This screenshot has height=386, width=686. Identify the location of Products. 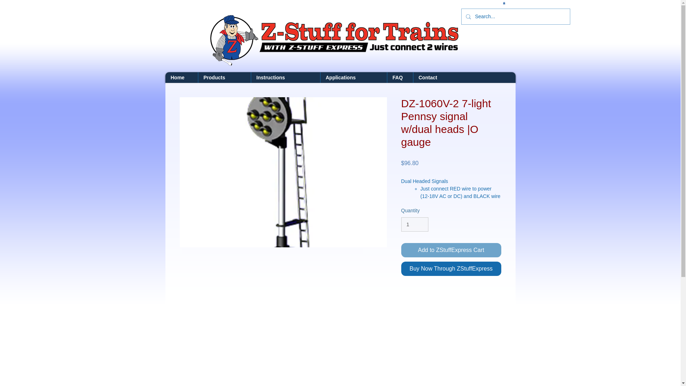
(224, 77).